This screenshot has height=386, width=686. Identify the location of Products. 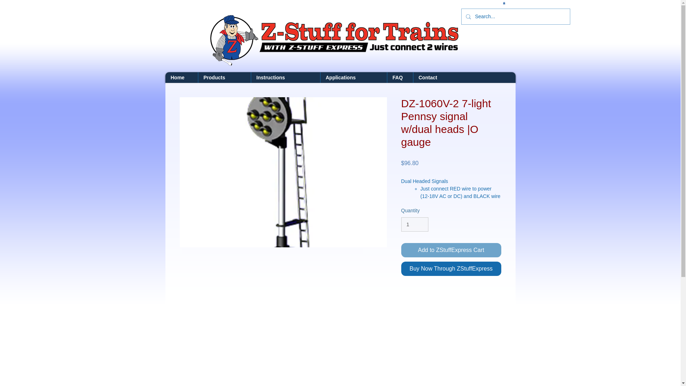
(224, 77).